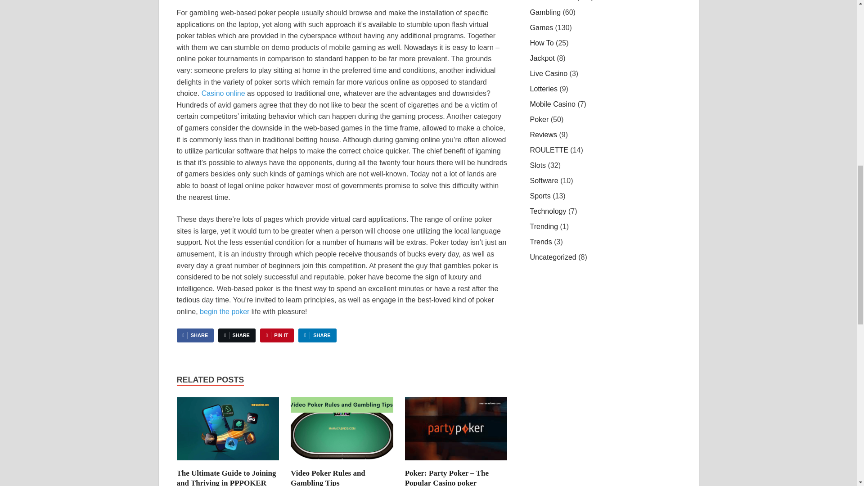  What do you see at coordinates (226, 477) in the screenshot?
I see `The Ultimate Guide to Joining and Thriving in PPPOKER Clubs` at bounding box center [226, 477].